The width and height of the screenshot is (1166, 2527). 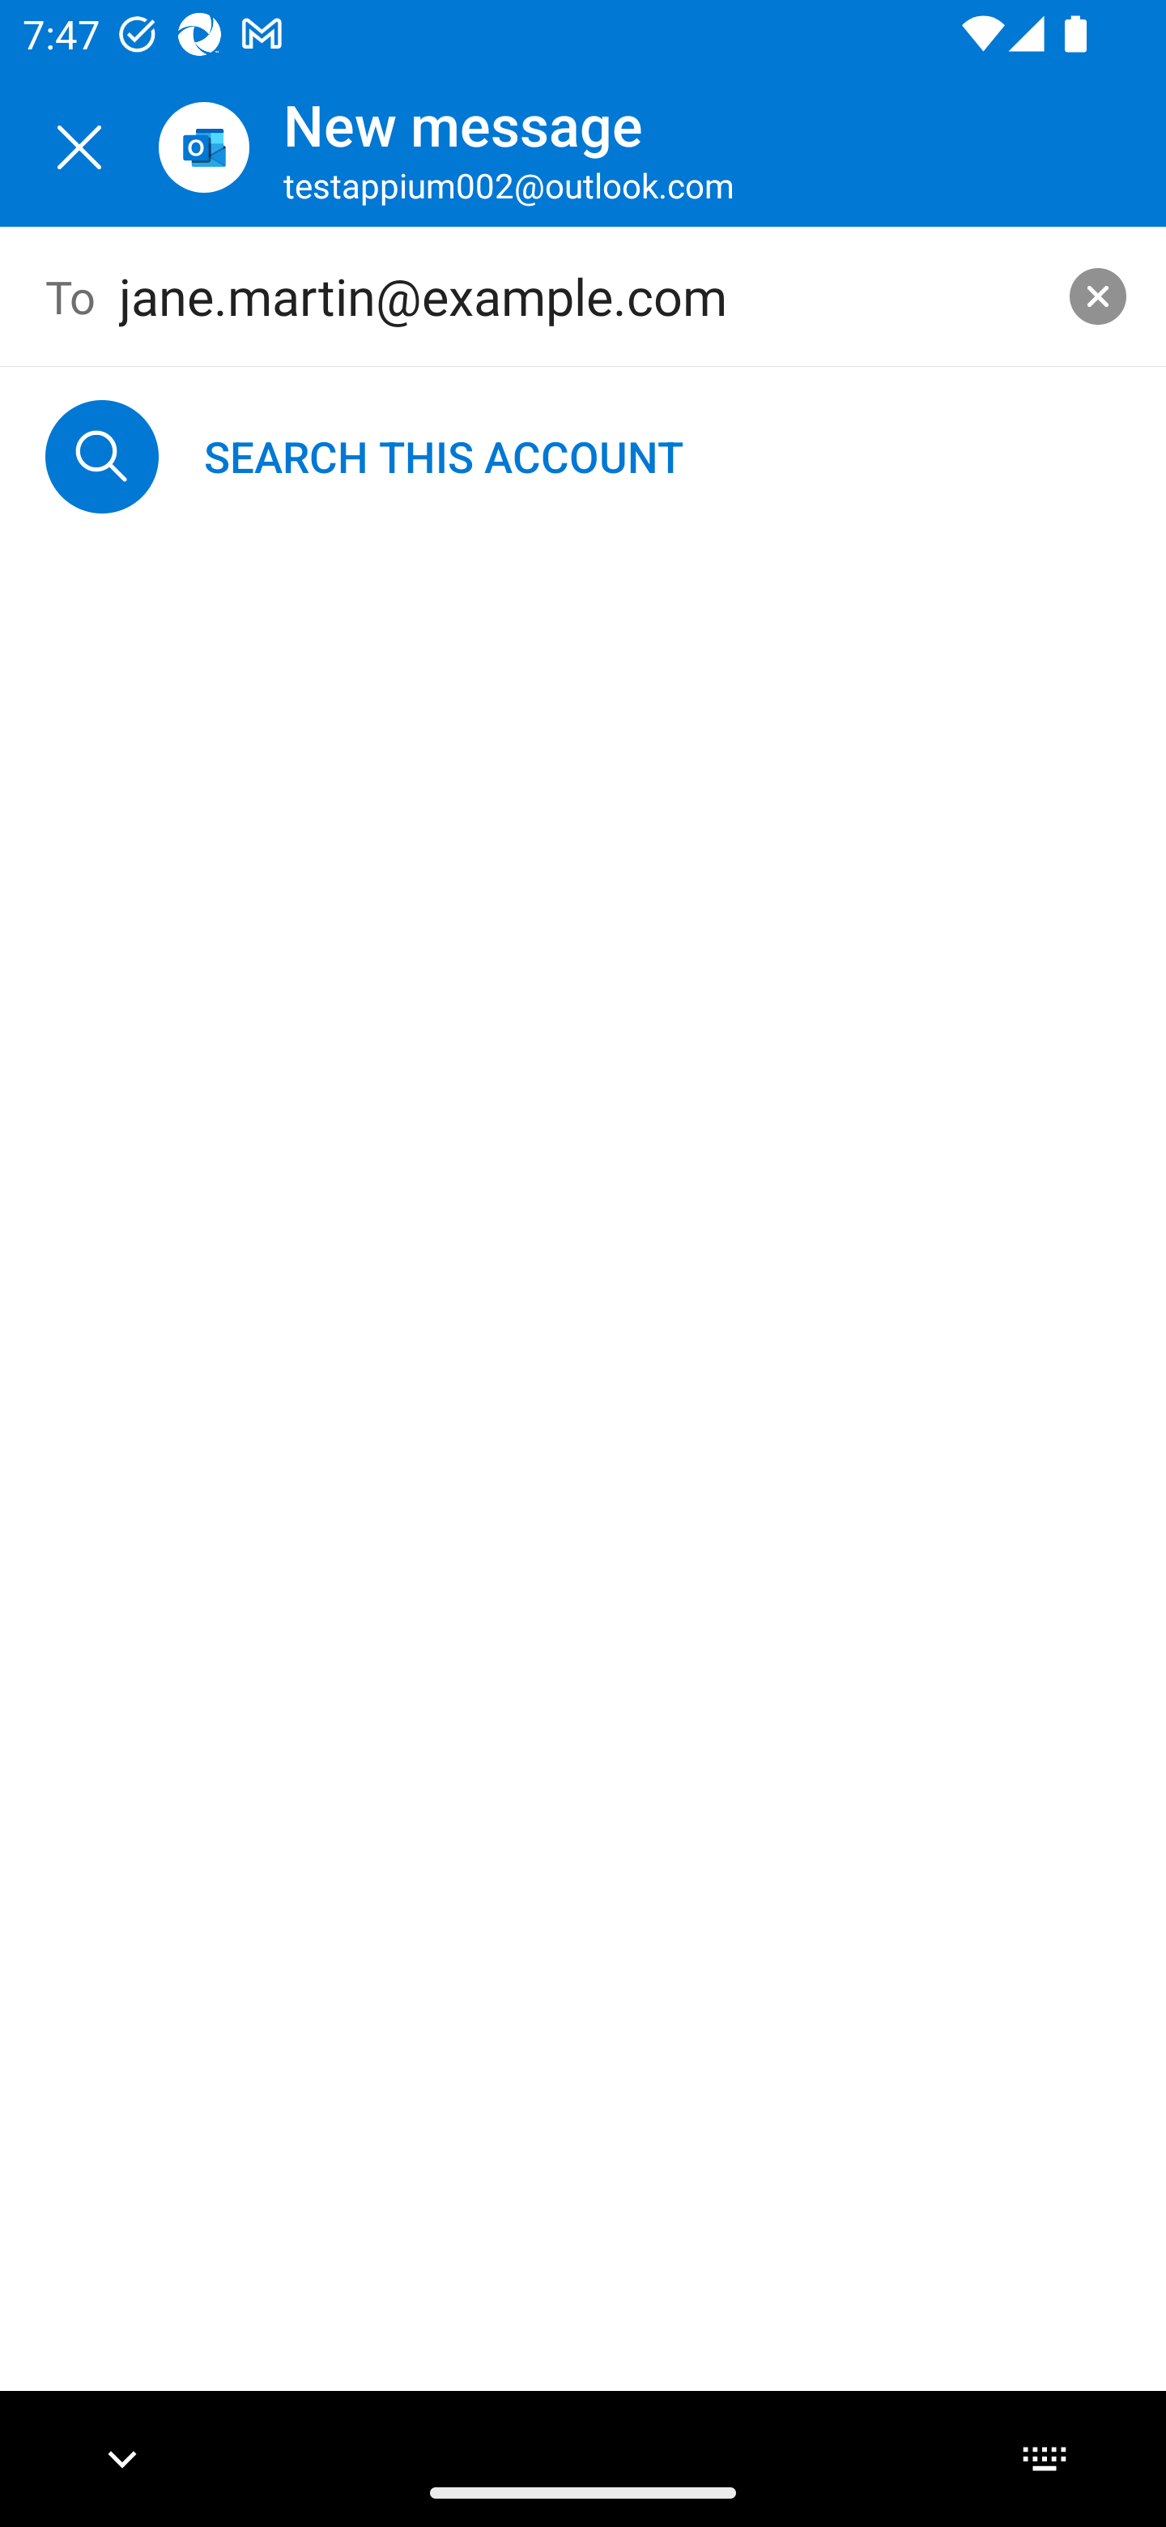 I want to click on Close, so click(x=79, y=147).